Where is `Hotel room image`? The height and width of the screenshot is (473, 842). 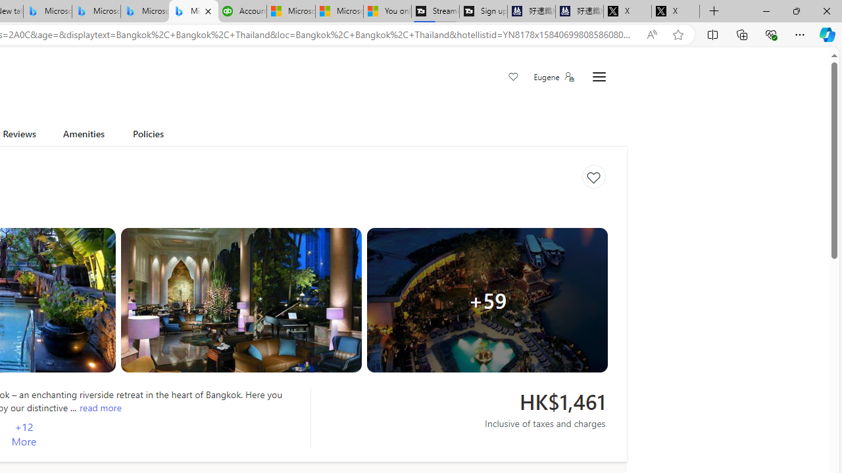 Hotel room image is located at coordinates (241, 300).